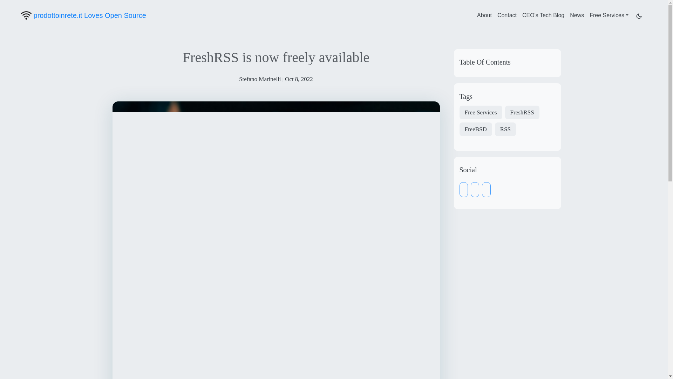  Describe the element at coordinates (507, 15) in the screenshot. I see `Contact` at that location.